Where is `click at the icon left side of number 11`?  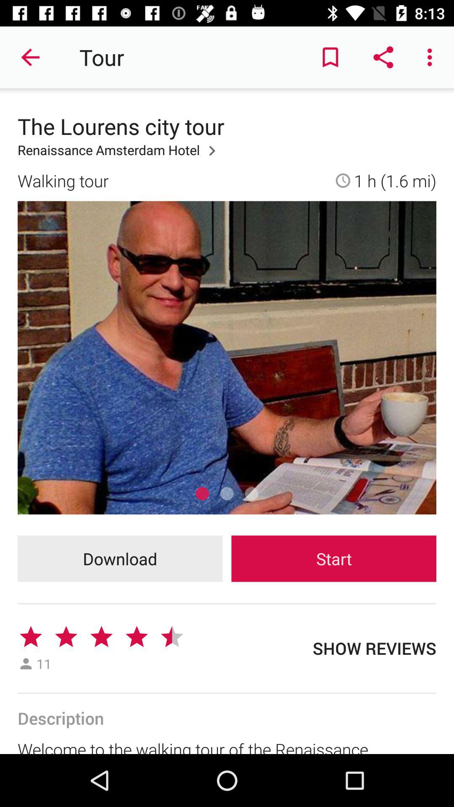 click at the icon left side of number 11 is located at coordinates (26, 664).